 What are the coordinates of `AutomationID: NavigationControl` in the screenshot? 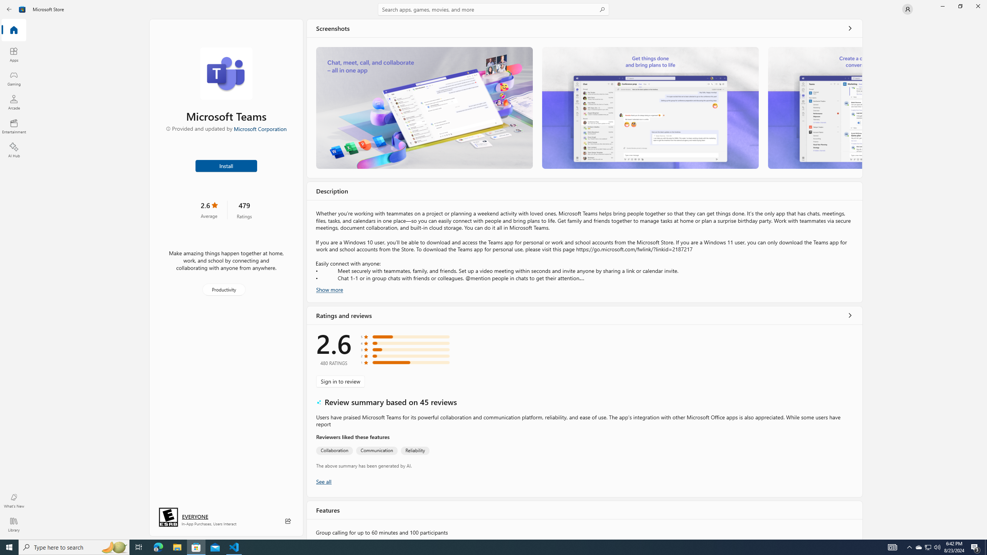 It's located at (493, 270).